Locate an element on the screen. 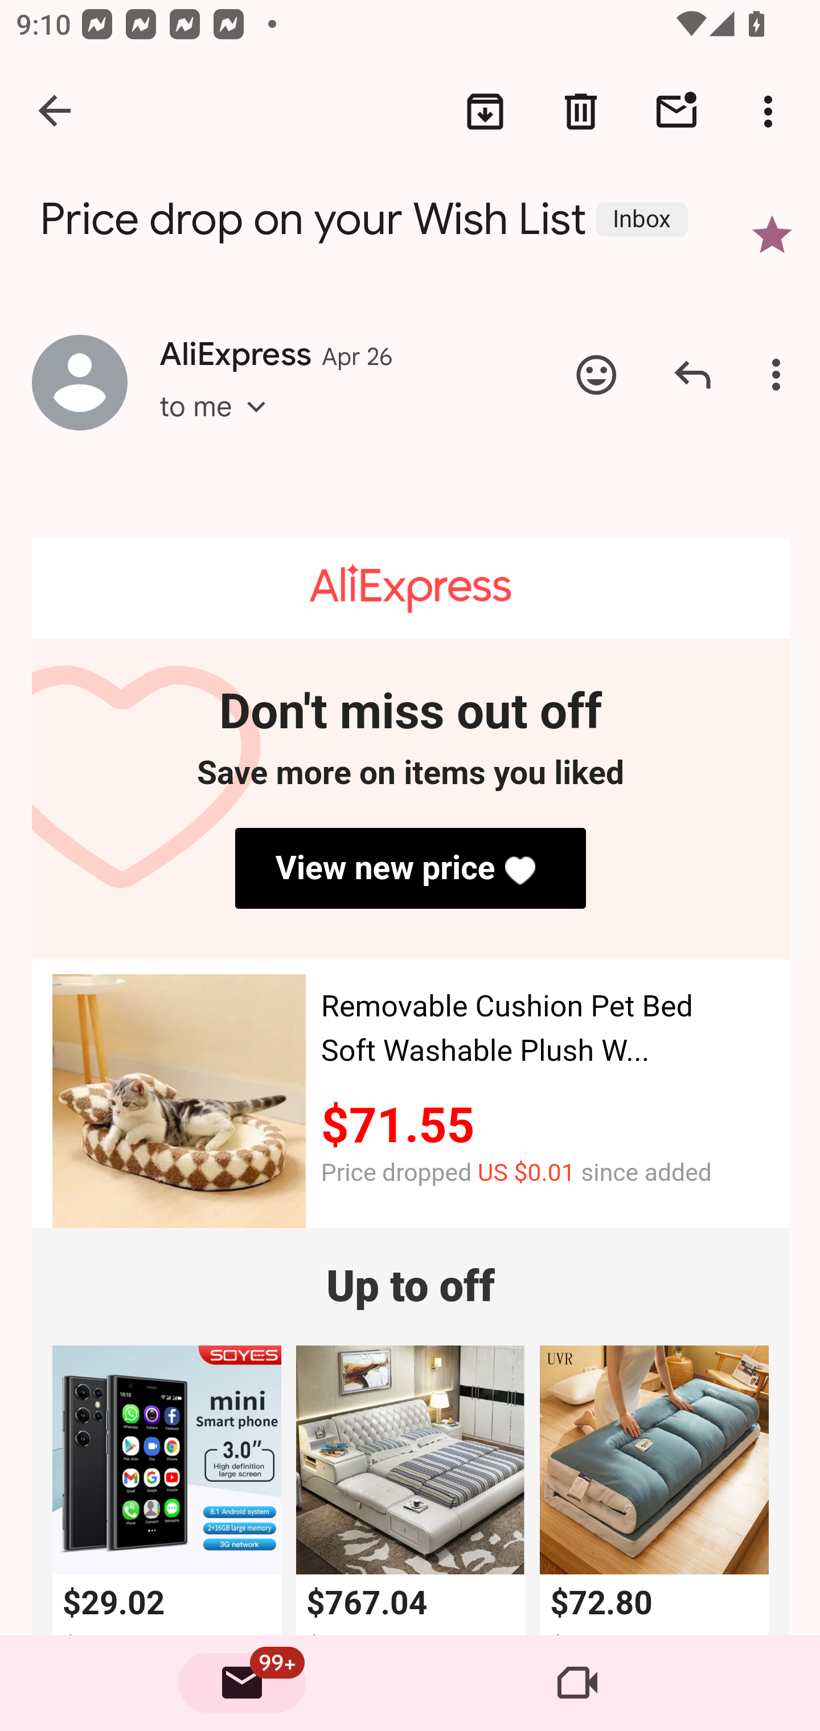 The width and height of the screenshot is (820, 1731). Meet is located at coordinates (577, 1683).